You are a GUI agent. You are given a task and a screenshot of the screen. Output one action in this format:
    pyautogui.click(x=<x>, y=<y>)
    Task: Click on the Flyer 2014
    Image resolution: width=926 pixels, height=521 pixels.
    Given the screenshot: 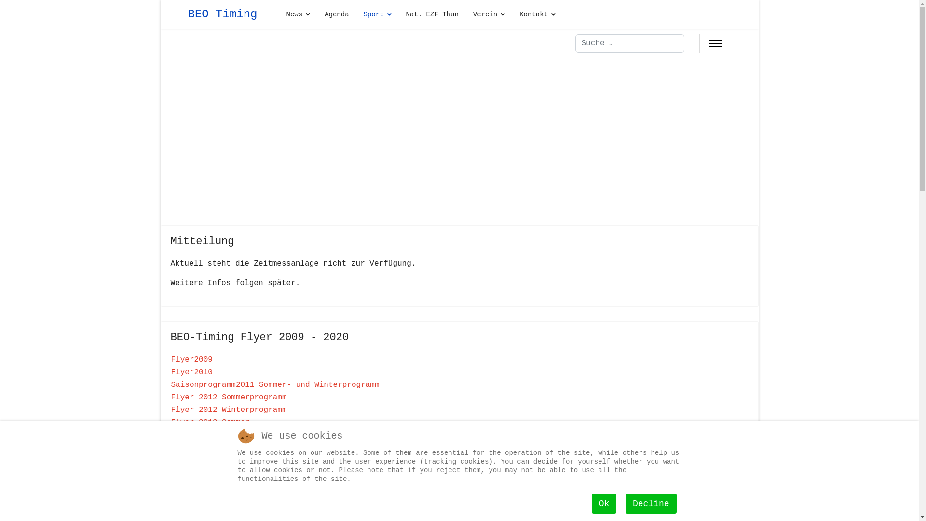 What is the action you would take?
    pyautogui.click(x=194, y=448)
    